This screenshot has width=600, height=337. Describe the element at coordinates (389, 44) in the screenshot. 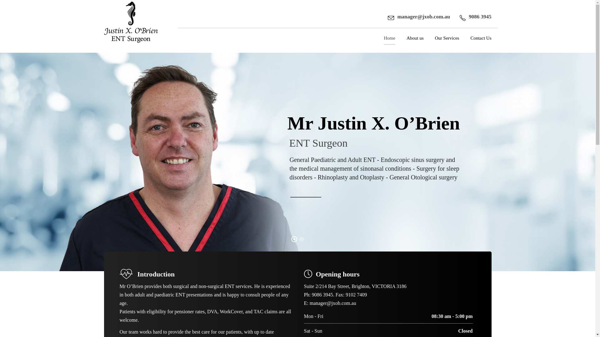

I see `Home` at that location.